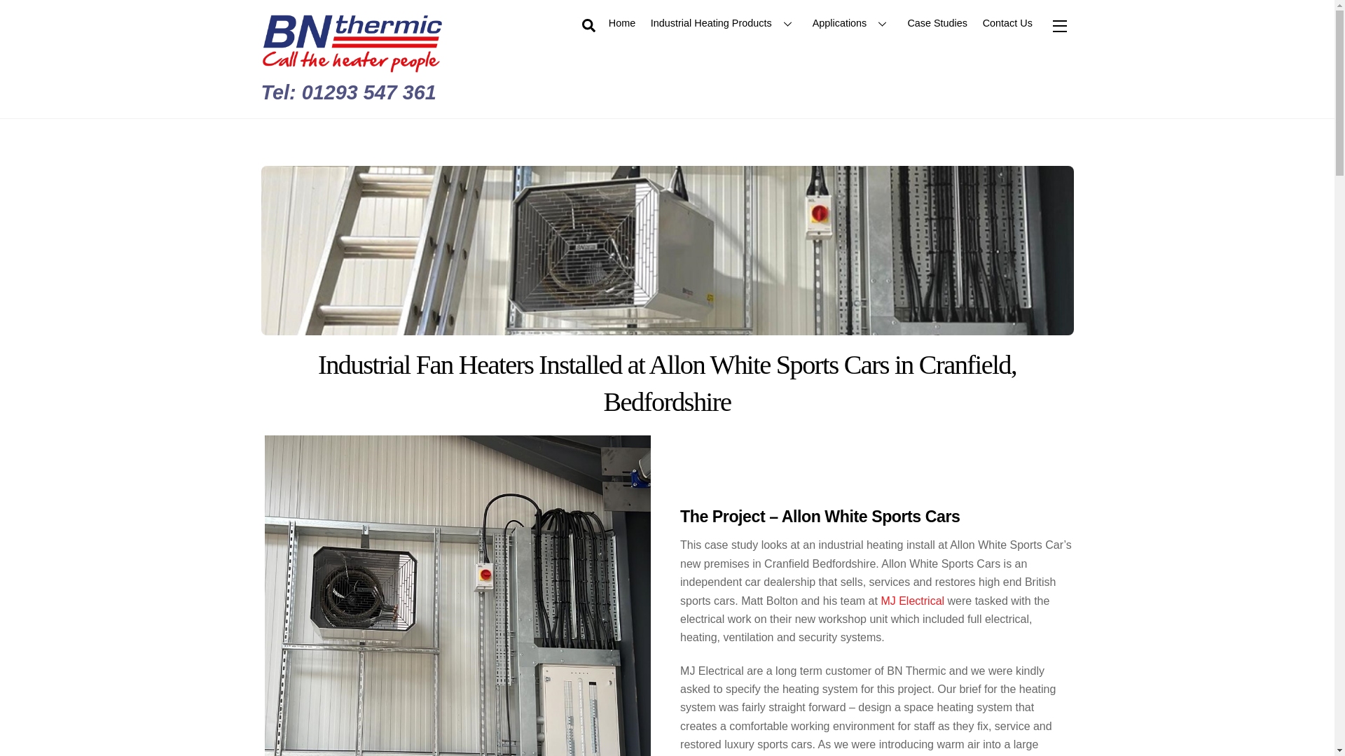  Describe the element at coordinates (588, 25) in the screenshot. I see `Search` at that location.